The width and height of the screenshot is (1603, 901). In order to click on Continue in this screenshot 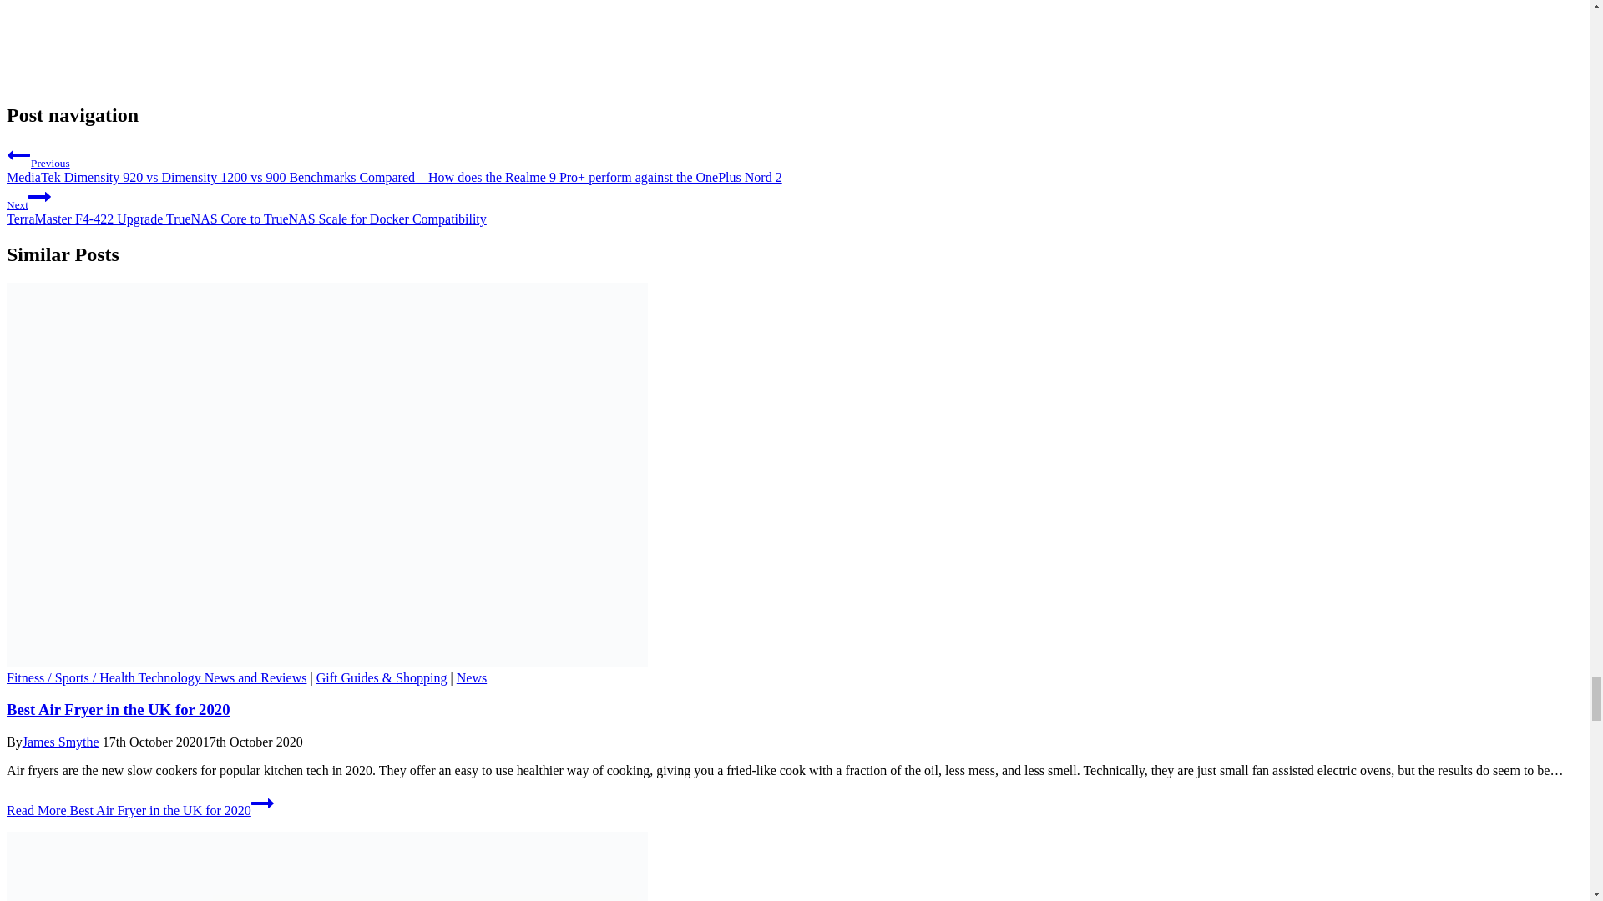, I will do `click(262, 803)`.